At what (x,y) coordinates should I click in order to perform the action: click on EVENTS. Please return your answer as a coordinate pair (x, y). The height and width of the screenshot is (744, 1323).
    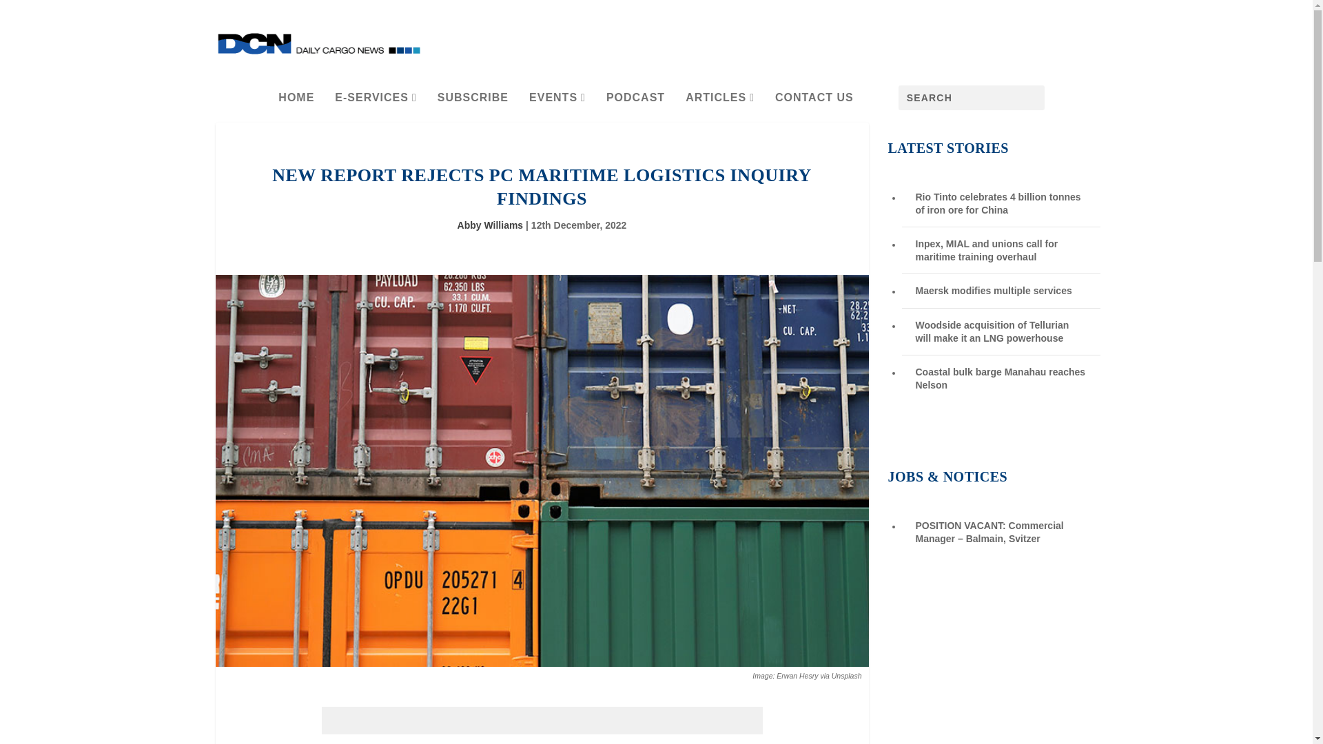
    Looking at the image, I should click on (557, 104).